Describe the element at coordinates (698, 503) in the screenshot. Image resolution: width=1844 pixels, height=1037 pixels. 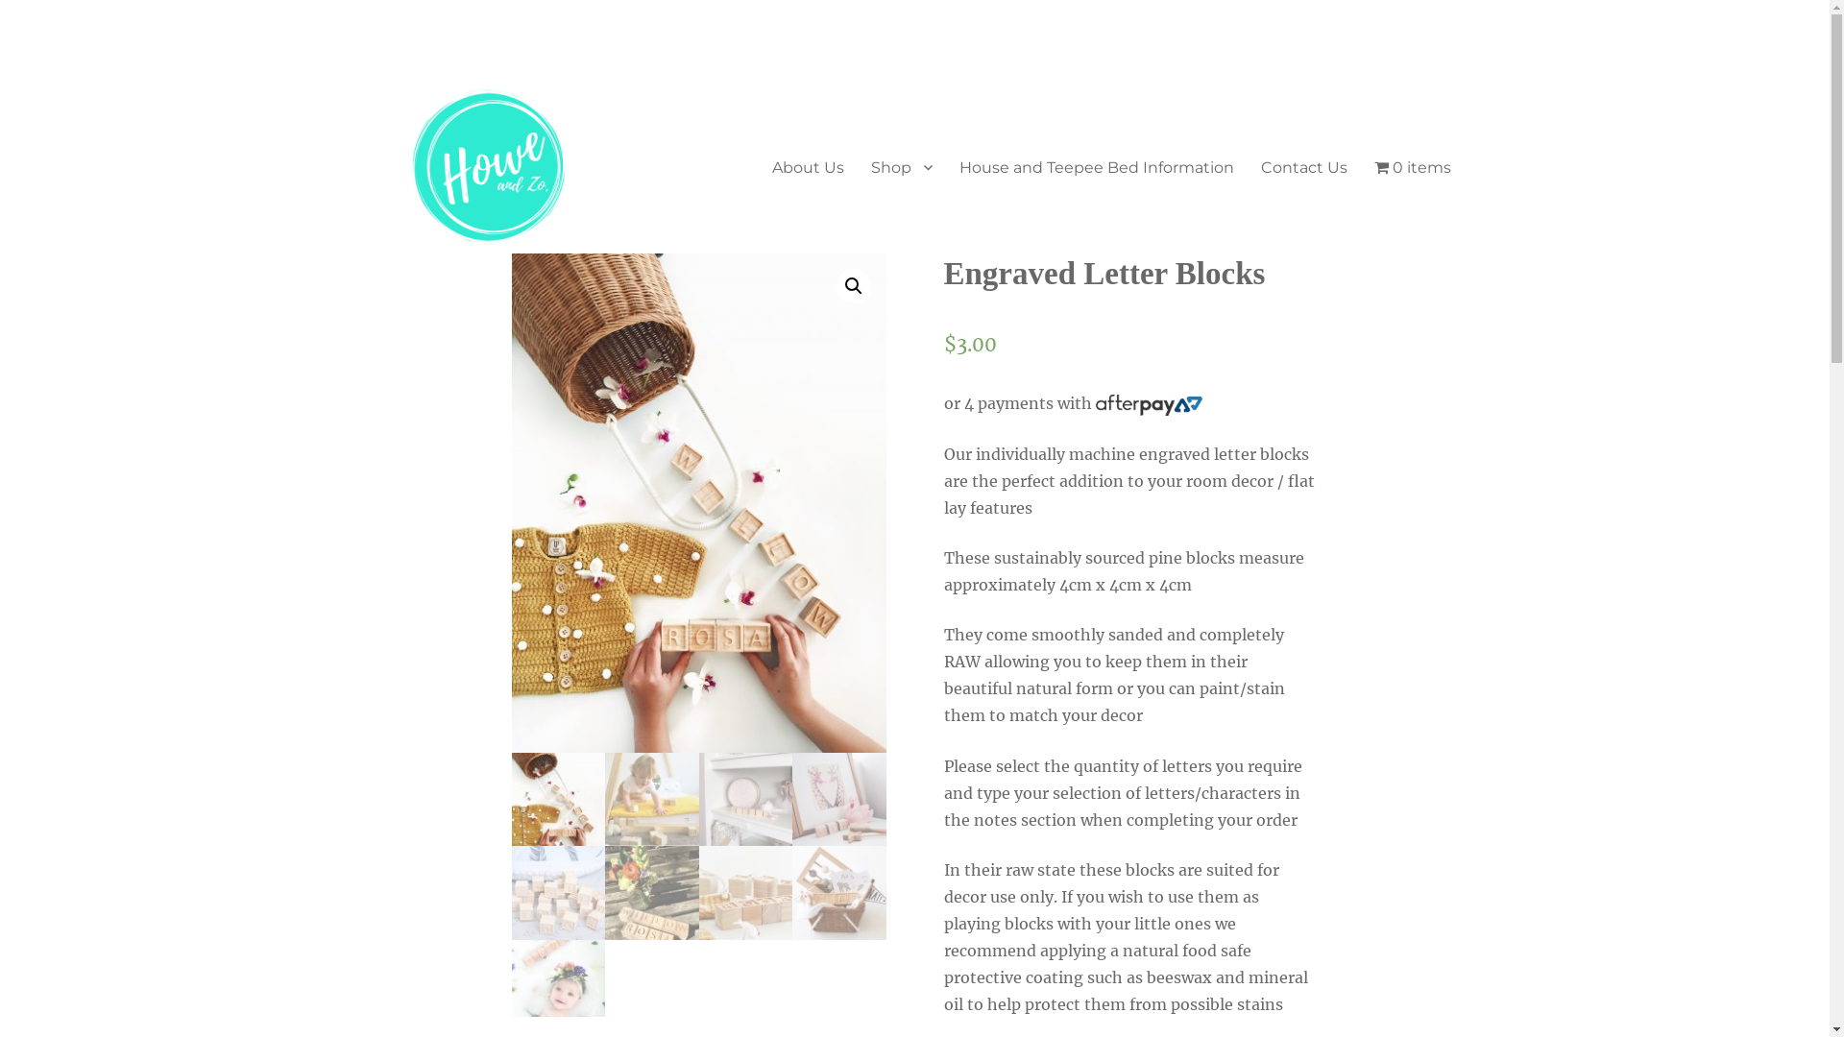
I see `Processed with VSCO with j1 preset` at that location.